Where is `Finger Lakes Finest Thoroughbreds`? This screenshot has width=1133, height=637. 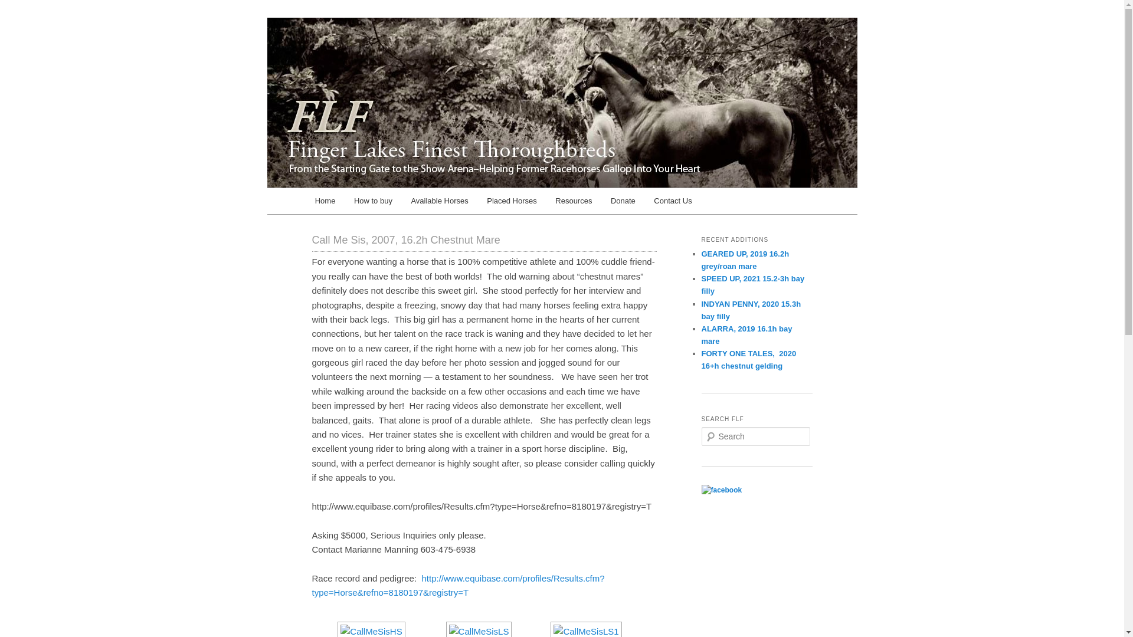
Finger Lakes Finest Thoroughbreds is located at coordinates (463, 60).